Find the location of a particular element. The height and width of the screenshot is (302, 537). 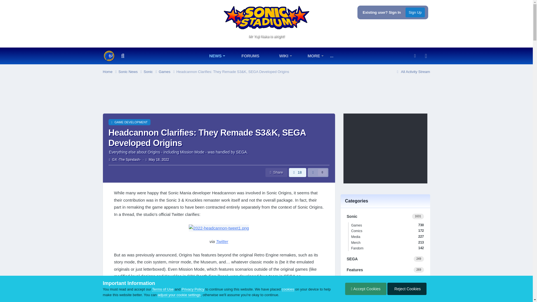

Existing user? Sign In is located at coordinates (382, 12).